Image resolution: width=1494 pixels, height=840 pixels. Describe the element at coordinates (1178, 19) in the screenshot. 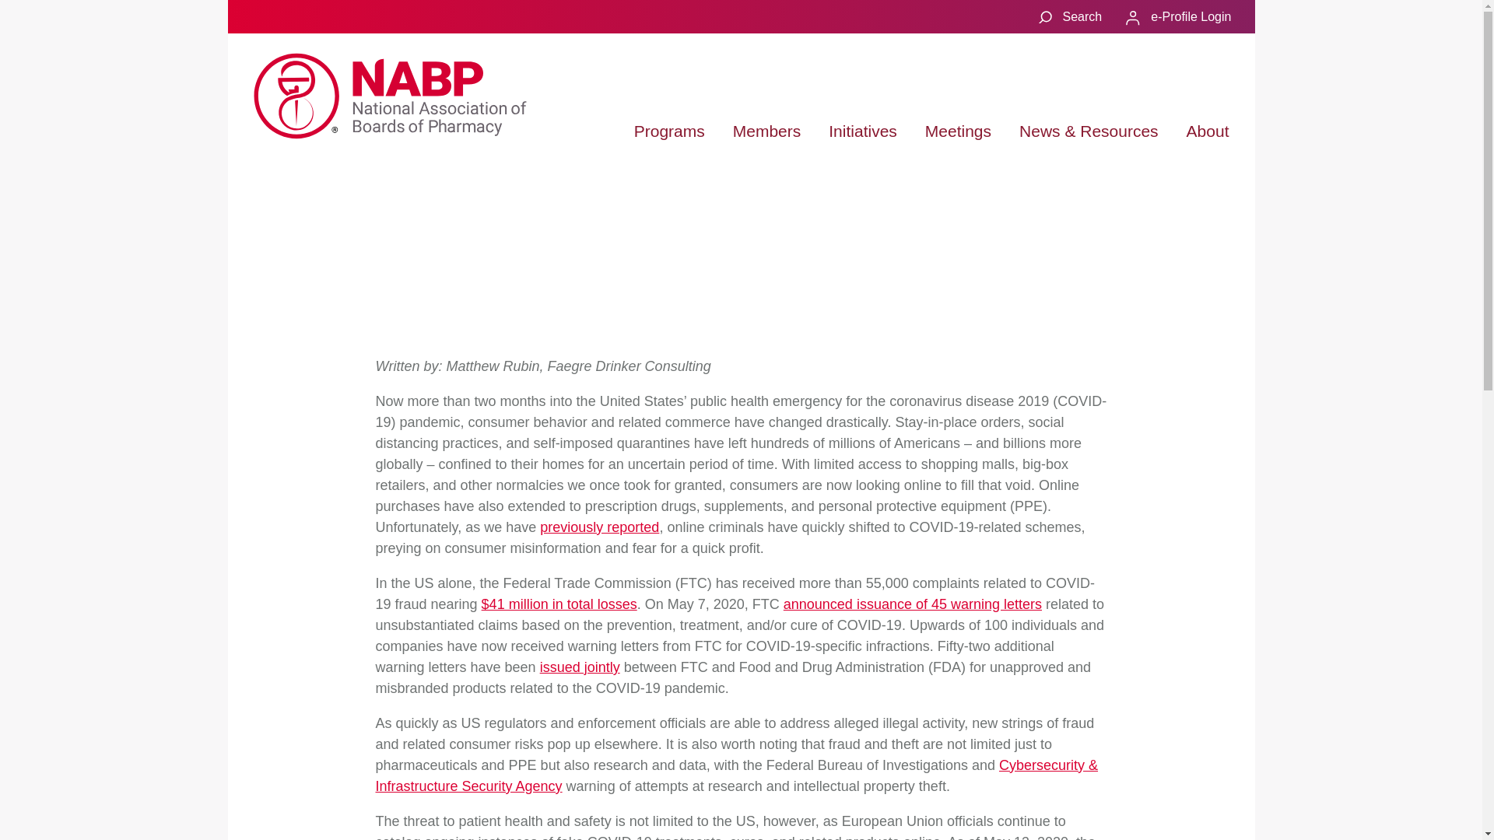

I see `e-Profile Login` at that location.